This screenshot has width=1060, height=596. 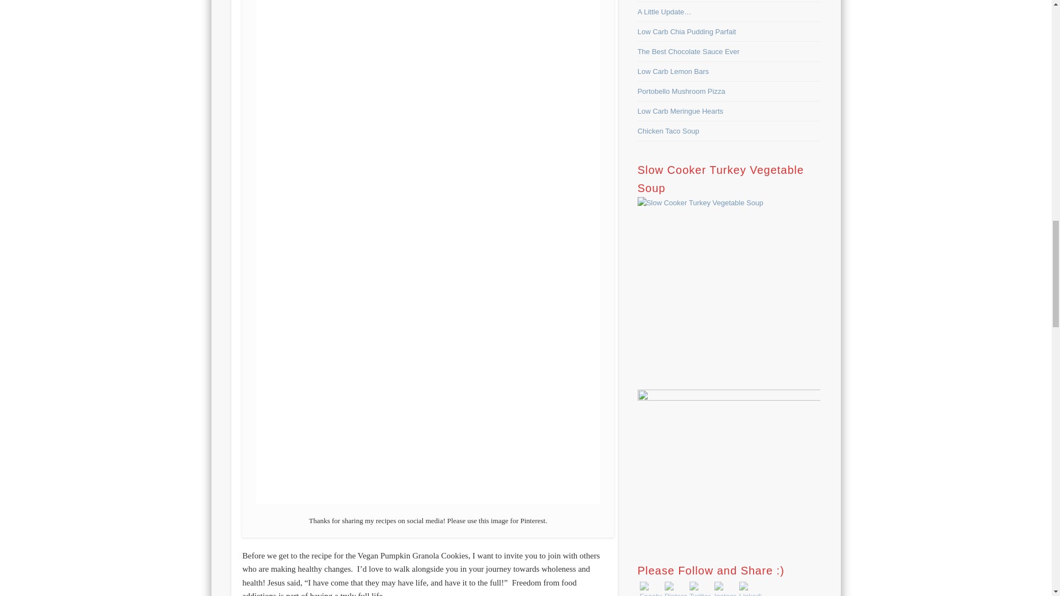 I want to click on Facebook, so click(x=650, y=589).